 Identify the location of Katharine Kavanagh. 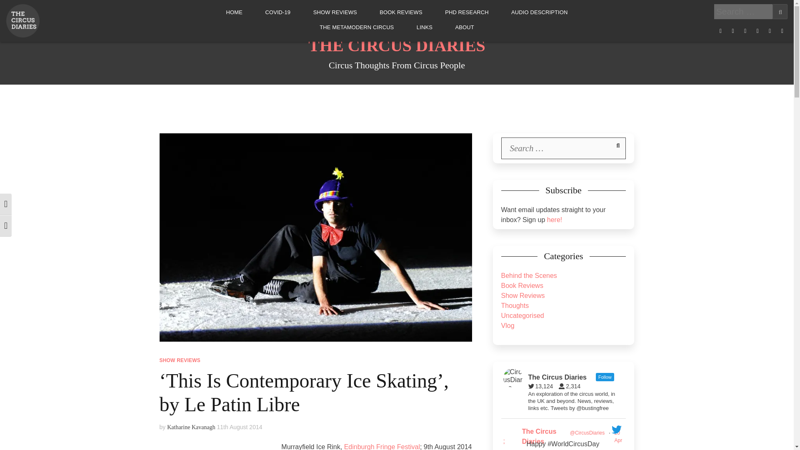
(191, 427).